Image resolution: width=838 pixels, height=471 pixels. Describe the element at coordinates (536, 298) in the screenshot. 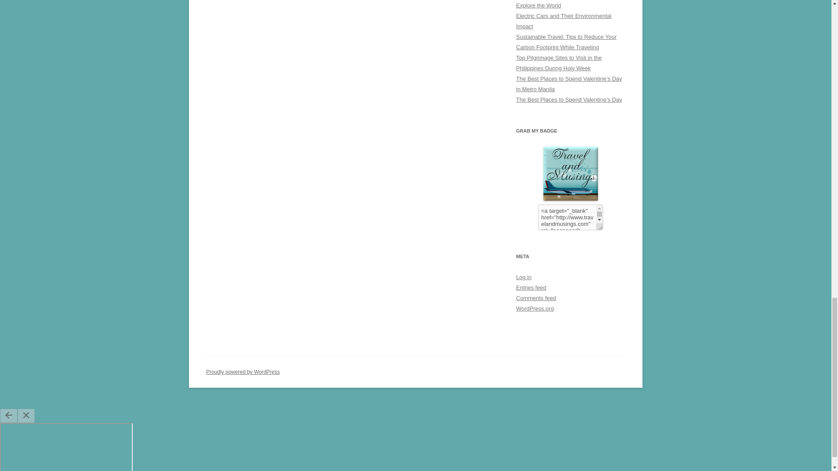

I see `Comments feed` at that location.